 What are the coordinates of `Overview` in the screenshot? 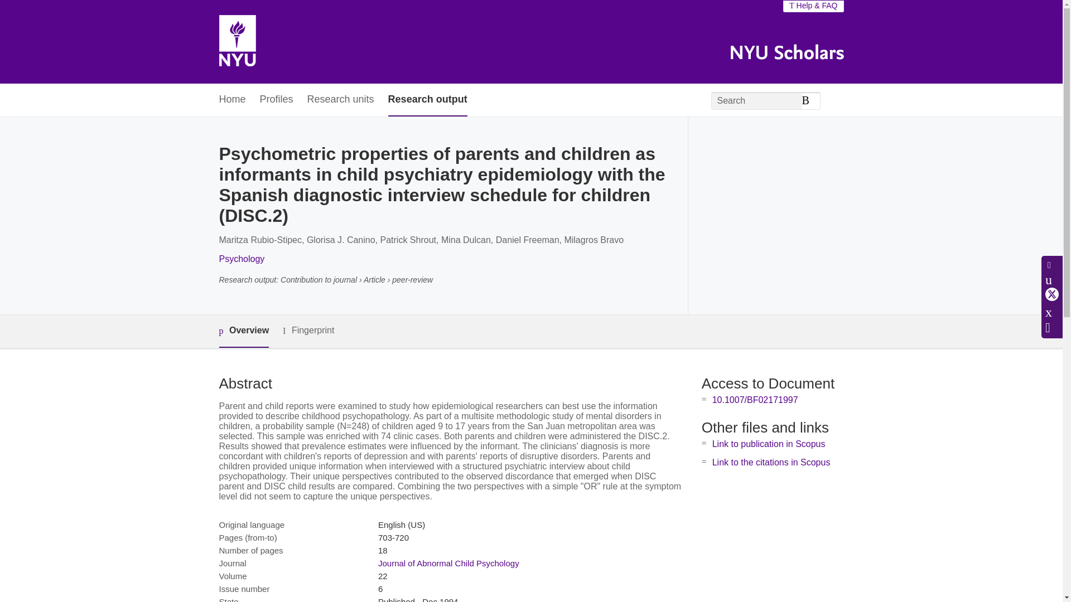 It's located at (243, 331).